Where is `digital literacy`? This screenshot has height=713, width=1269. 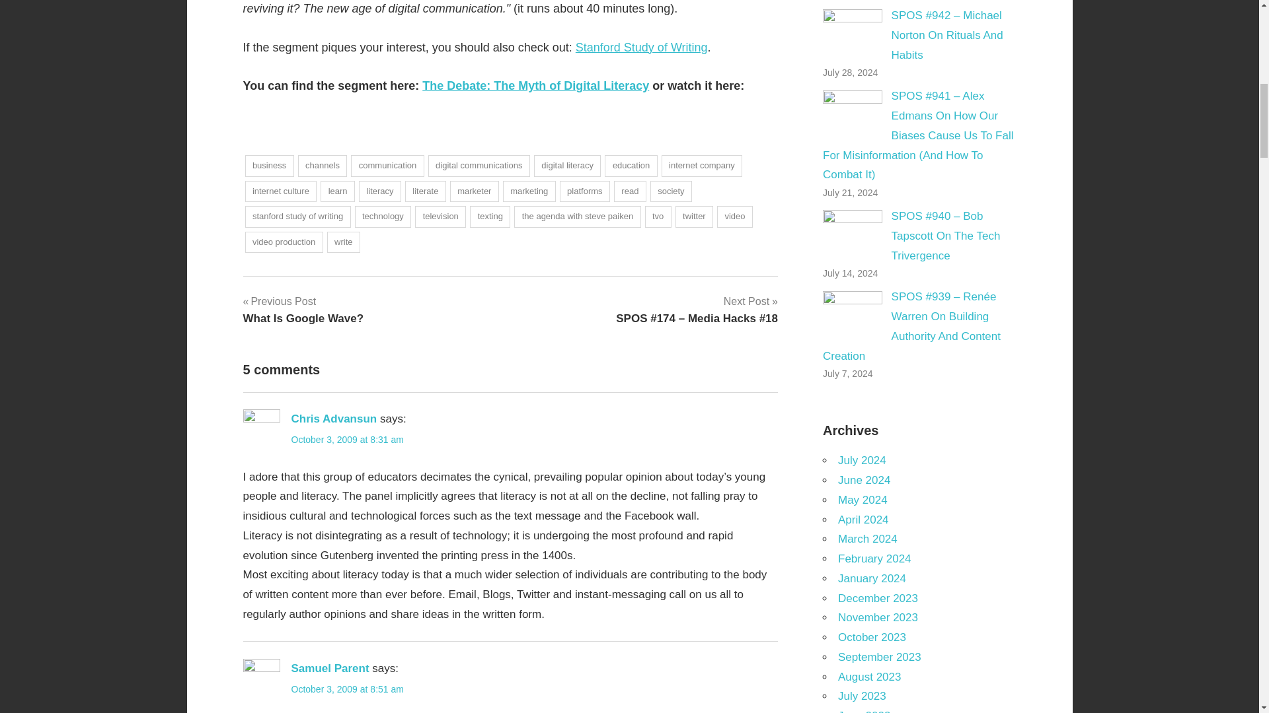
digital literacy is located at coordinates (568, 166).